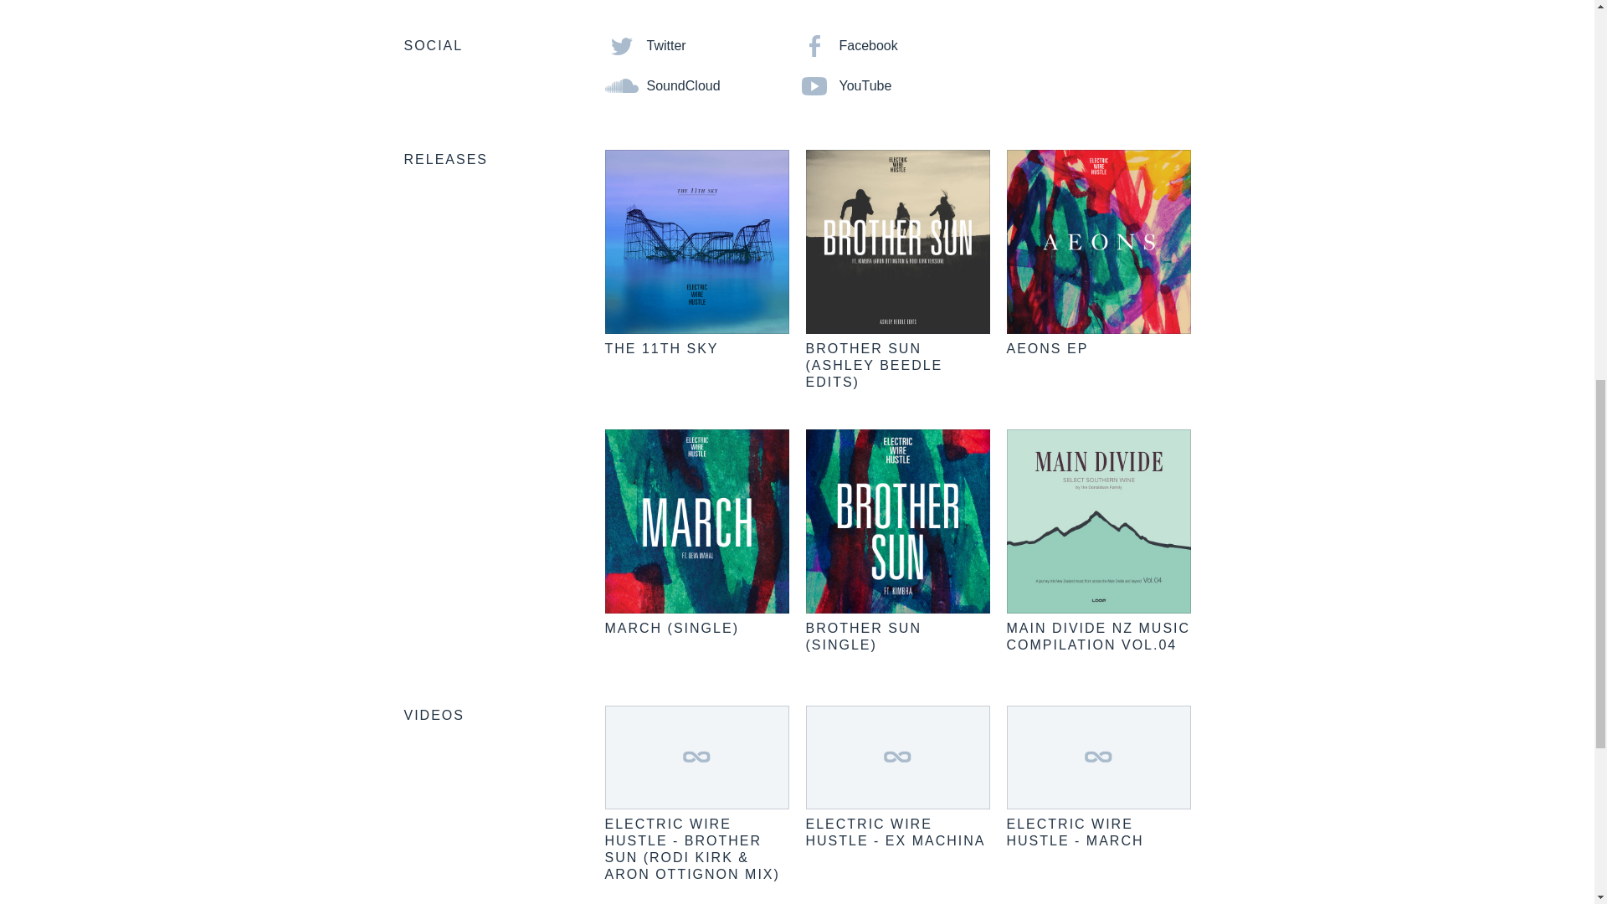  What do you see at coordinates (661, 348) in the screenshot?
I see `THE 11TH SKY` at bounding box center [661, 348].